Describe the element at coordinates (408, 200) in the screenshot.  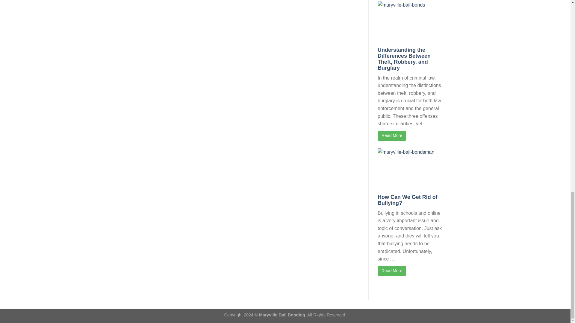
I see `How Can We Get Rid of Bullying?` at that location.